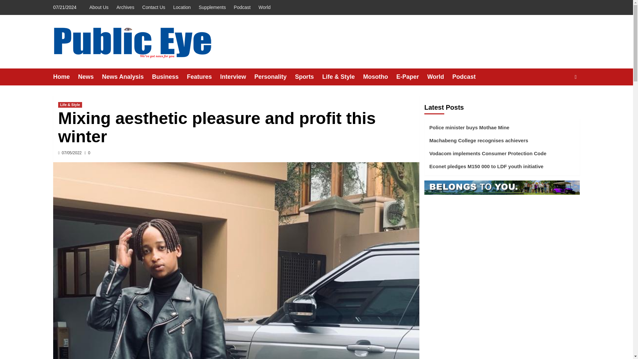 Image resolution: width=638 pixels, height=359 pixels. Describe the element at coordinates (468, 77) in the screenshot. I see `Podcast` at that location.